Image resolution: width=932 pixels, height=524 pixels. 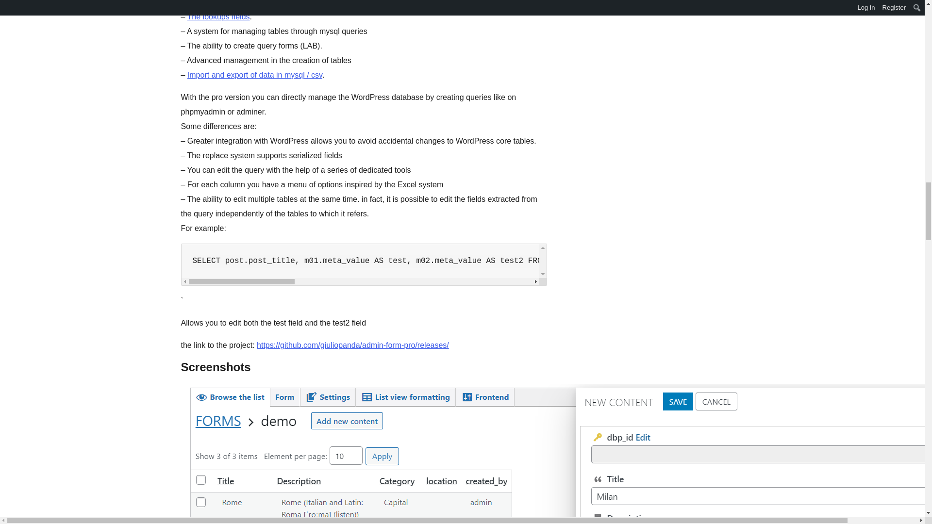 I want to click on The calculated fields, so click(x=222, y=3).